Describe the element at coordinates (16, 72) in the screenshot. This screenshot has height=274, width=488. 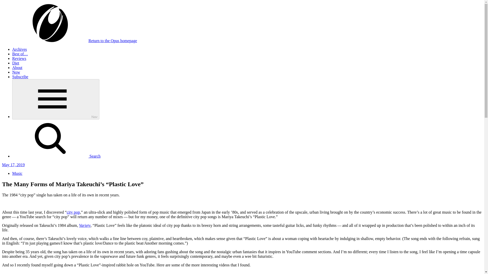
I see `Now` at that location.